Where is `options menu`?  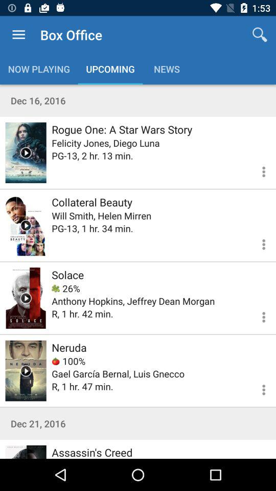 options menu is located at coordinates (258, 316).